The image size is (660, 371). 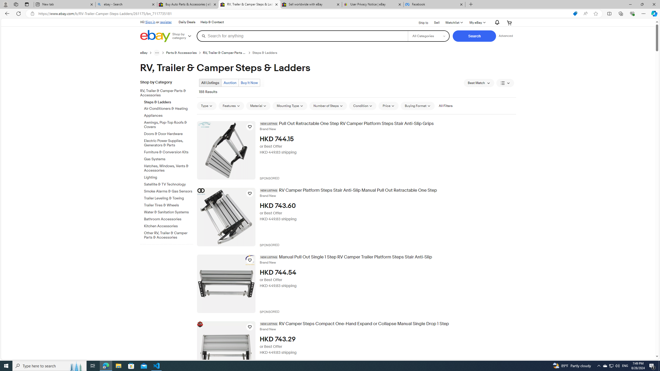 I want to click on Sell worldwide with eBay, so click(x=311, y=4).